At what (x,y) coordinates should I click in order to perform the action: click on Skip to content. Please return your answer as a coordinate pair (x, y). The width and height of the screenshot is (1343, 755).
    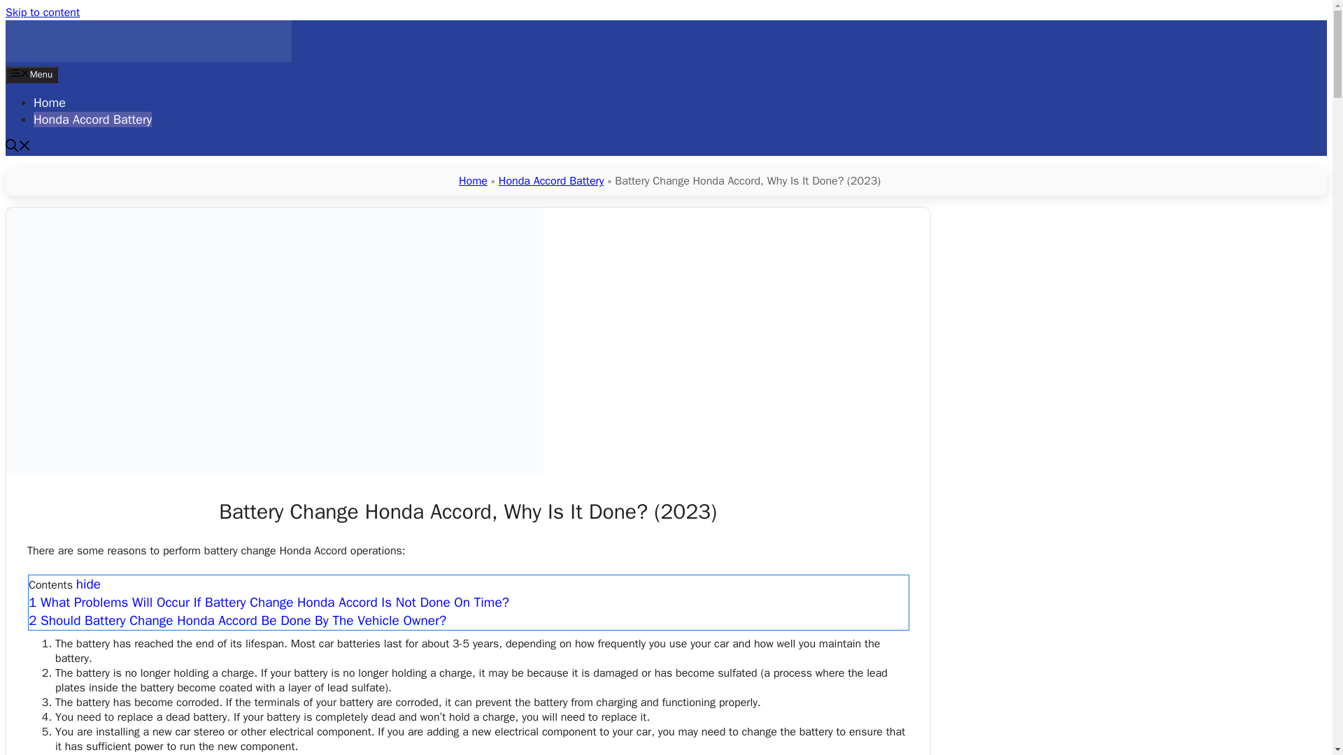
    Looking at the image, I should click on (42, 13).